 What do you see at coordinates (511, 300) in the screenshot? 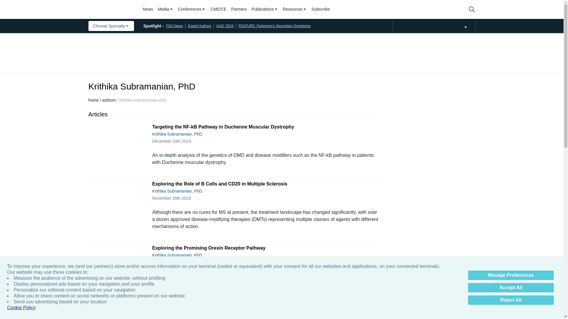
I see `Reject All` at bounding box center [511, 300].